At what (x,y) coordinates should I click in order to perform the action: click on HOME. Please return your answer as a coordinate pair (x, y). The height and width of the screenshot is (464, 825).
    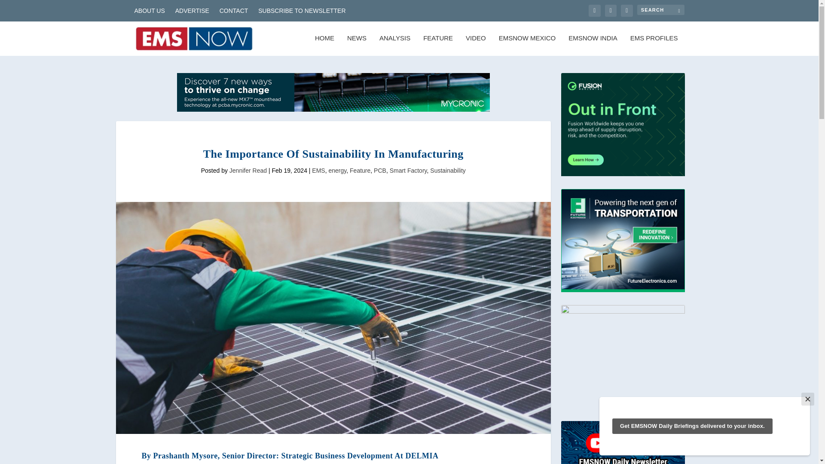
    Looking at the image, I should click on (324, 45).